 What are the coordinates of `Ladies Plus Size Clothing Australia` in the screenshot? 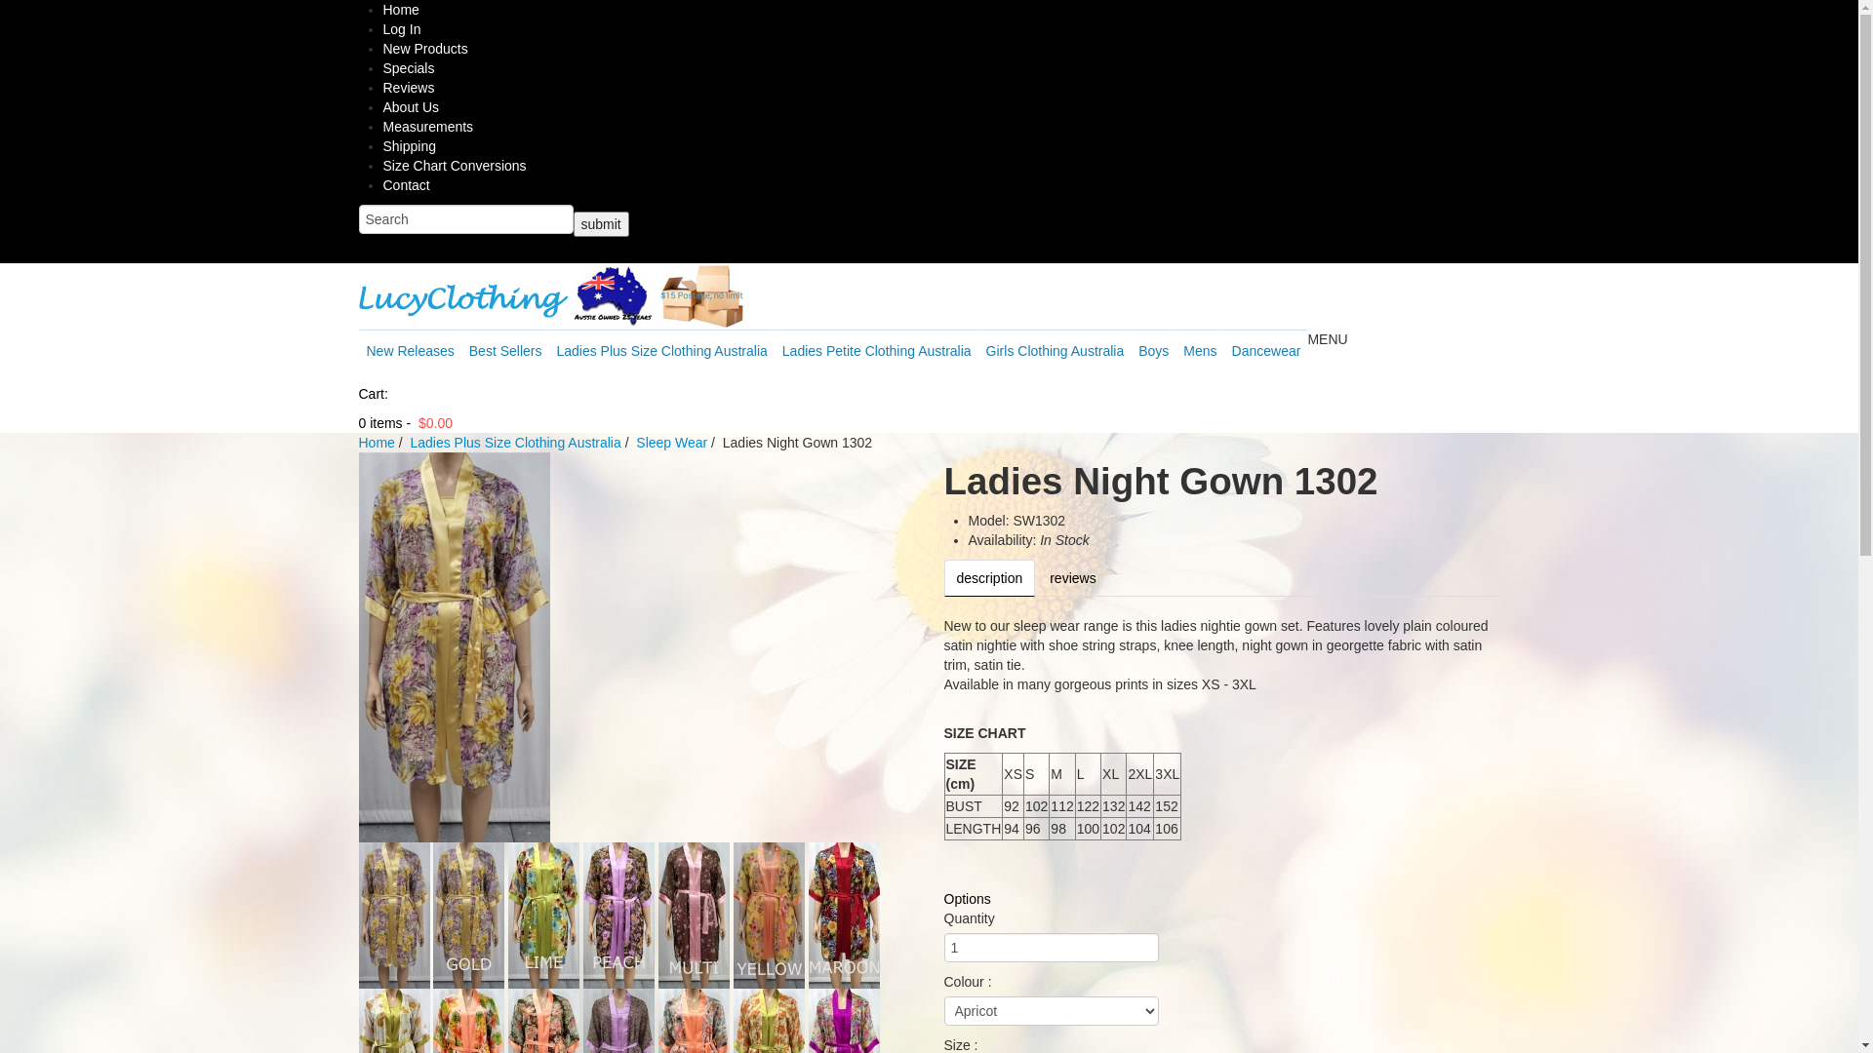 It's located at (661, 350).